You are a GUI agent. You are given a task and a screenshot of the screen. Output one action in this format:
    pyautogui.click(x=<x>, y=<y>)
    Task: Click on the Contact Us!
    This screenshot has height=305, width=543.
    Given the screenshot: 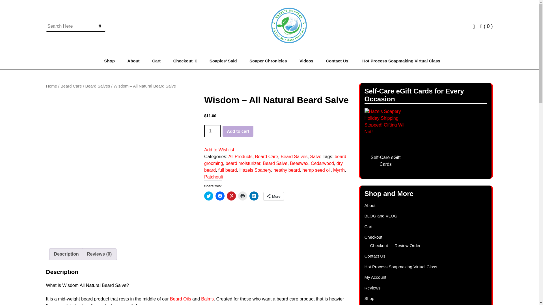 What is the action you would take?
    pyautogui.click(x=338, y=61)
    